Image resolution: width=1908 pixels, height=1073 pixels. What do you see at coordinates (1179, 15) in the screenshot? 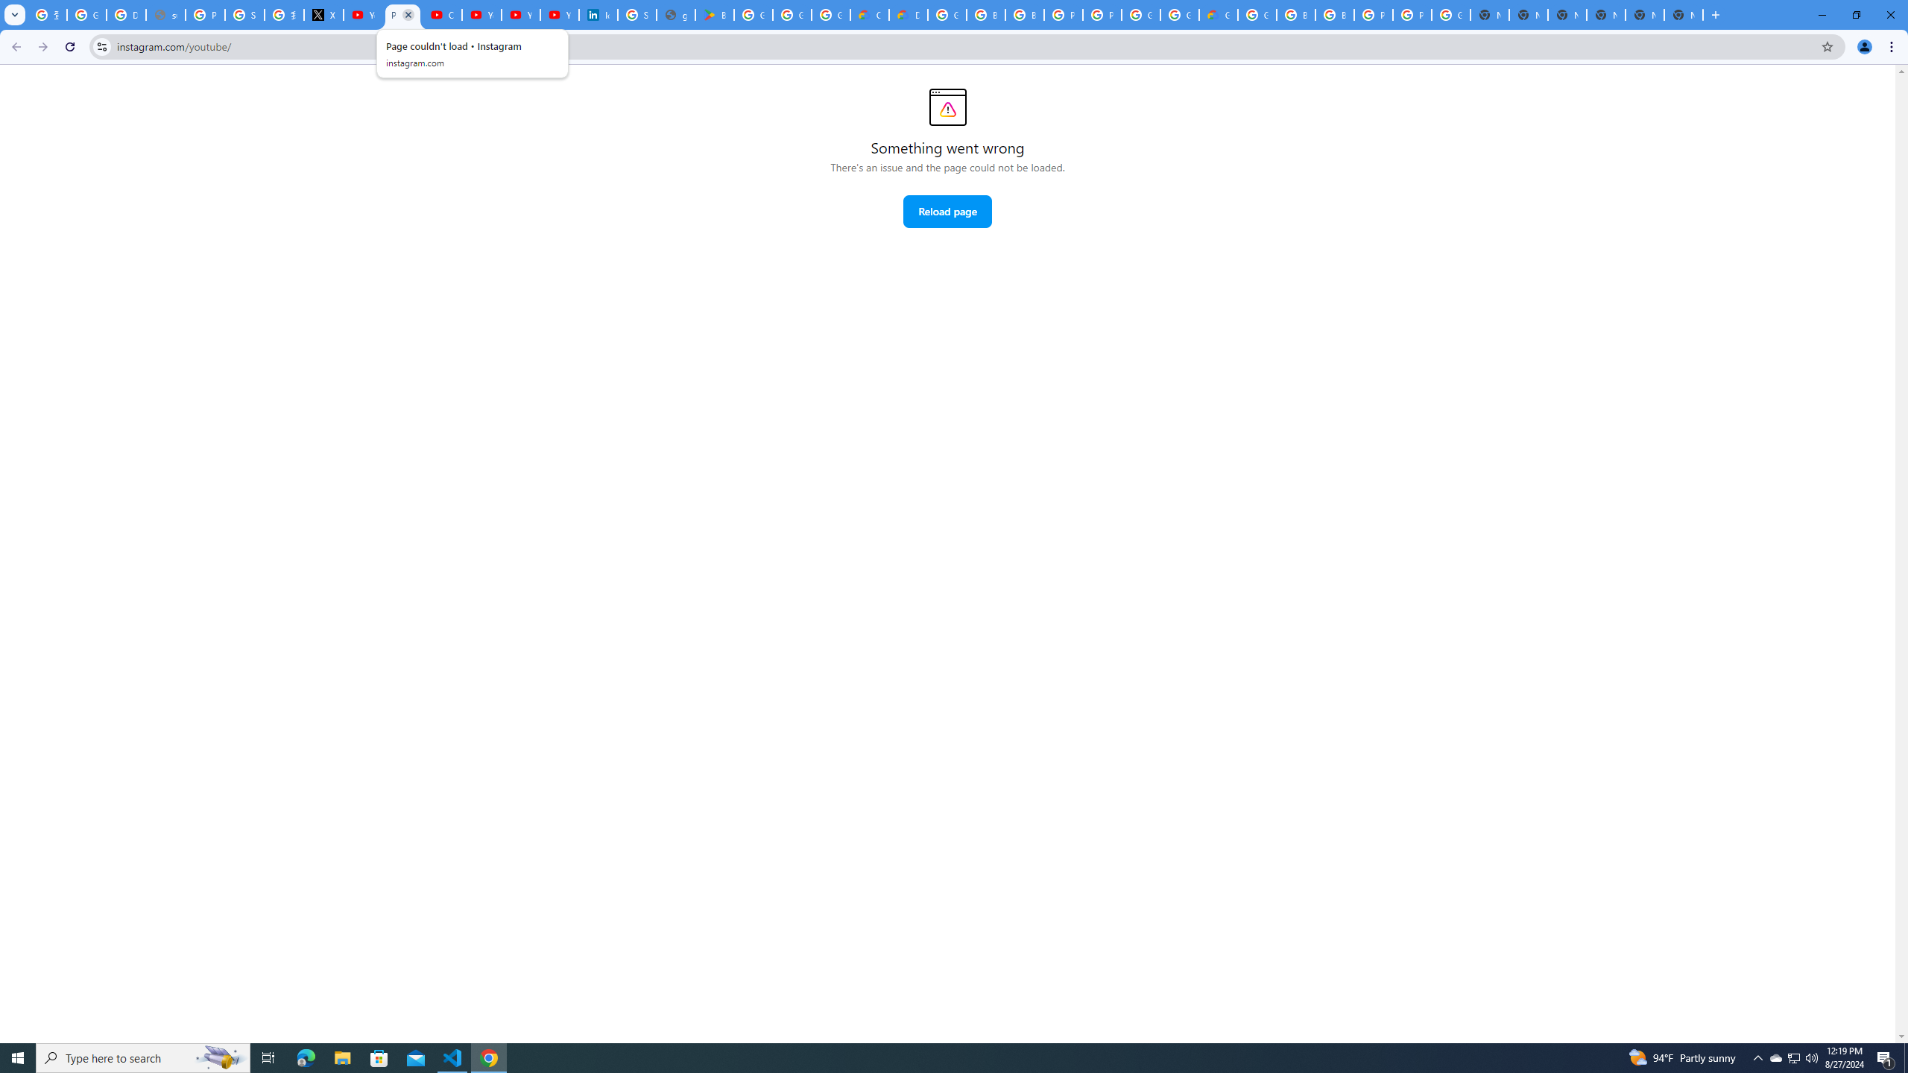
I see `Google Cloud Platform` at bounding box center [1179, 15].